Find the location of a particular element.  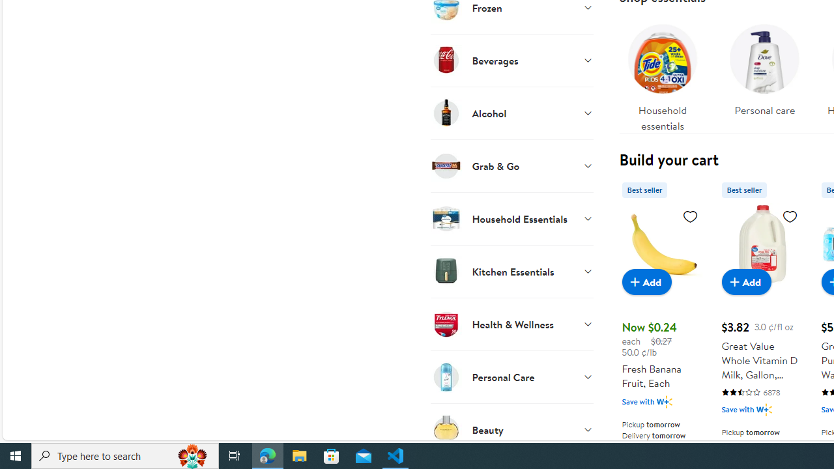

Sign in to add to Favorites list, Fresh Banana Fruit, Each is located at coordinates (691, 216).